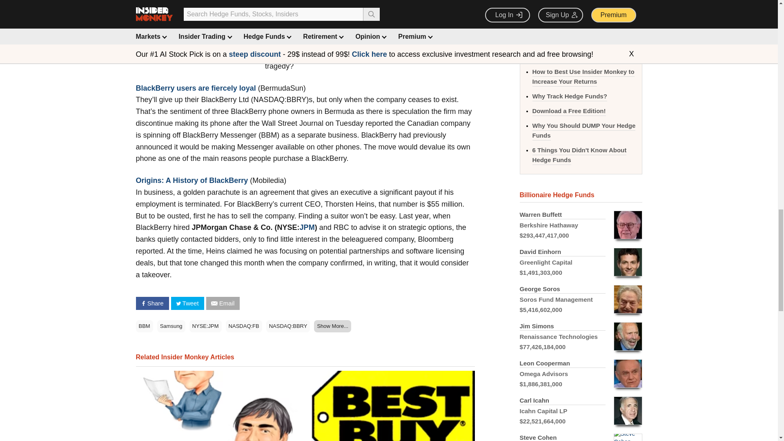 The height and width of the screenshot is (441, 784). What do you see at coordinates (581, 435) in the screenshot?
I see `Click to see details for Point72 Asset Management` at bounding box center [581, 435].